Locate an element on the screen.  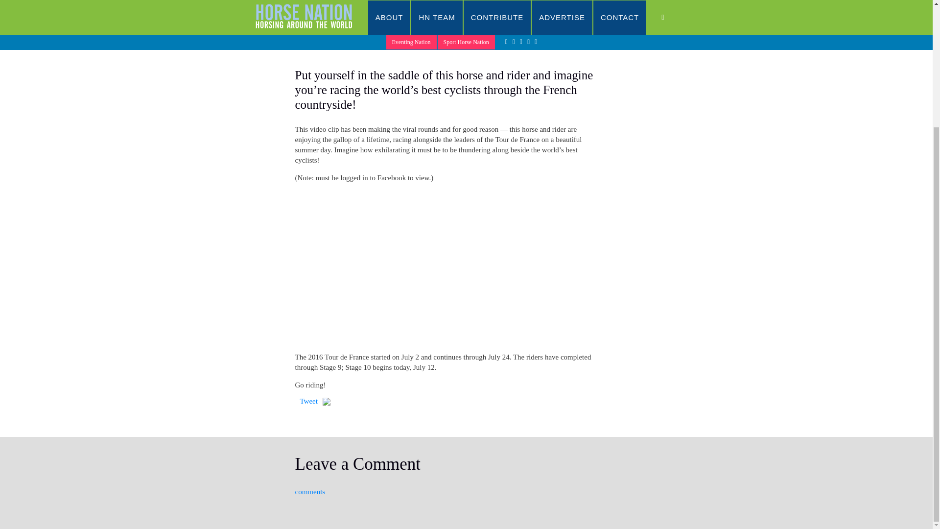
Tweet is located at coordinates (308, 401).